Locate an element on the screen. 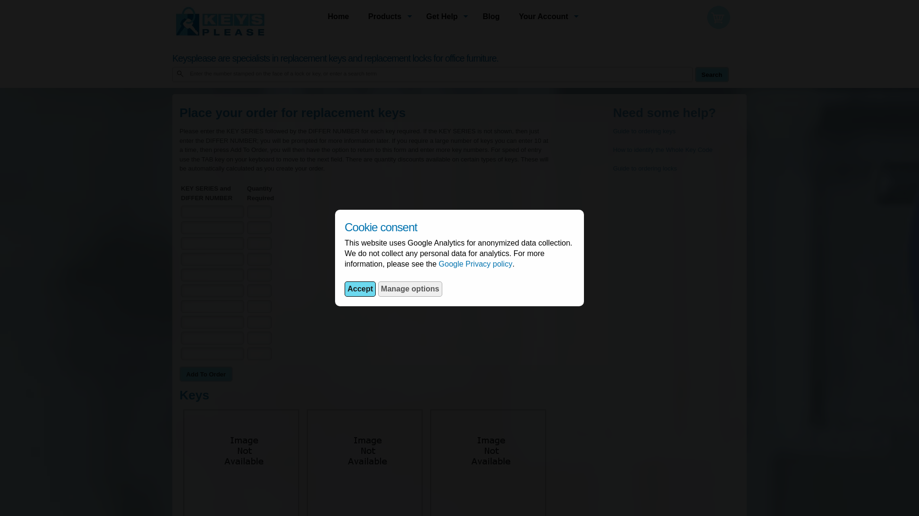 This screenshot has height=516, width=919. Your Account is located at coordinates (546, 16).